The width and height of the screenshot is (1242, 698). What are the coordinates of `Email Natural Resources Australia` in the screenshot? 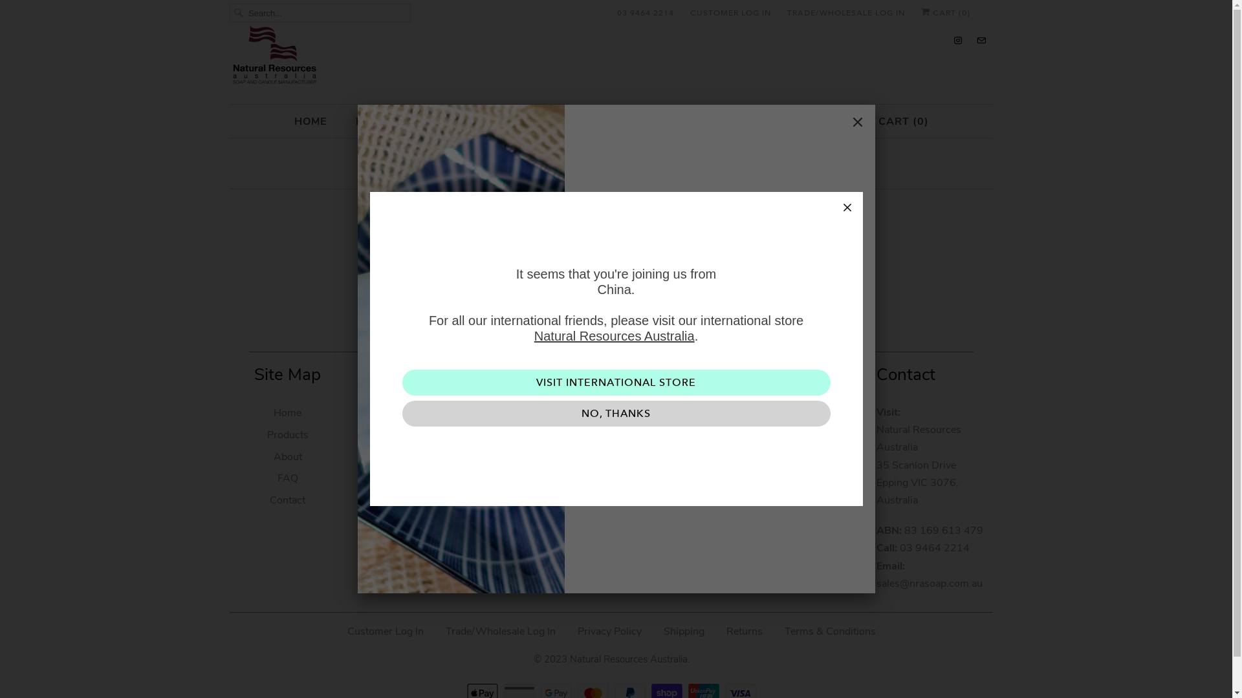 It's located at (689, 525).